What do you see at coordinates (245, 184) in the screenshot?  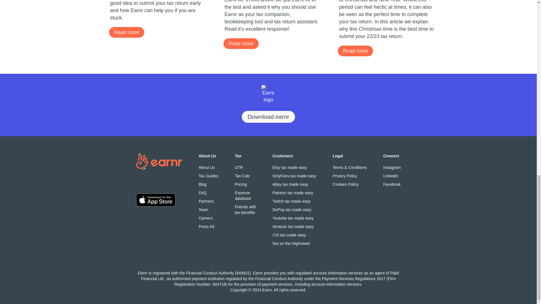 I see `Pricing` at bounding box center [245, 184].